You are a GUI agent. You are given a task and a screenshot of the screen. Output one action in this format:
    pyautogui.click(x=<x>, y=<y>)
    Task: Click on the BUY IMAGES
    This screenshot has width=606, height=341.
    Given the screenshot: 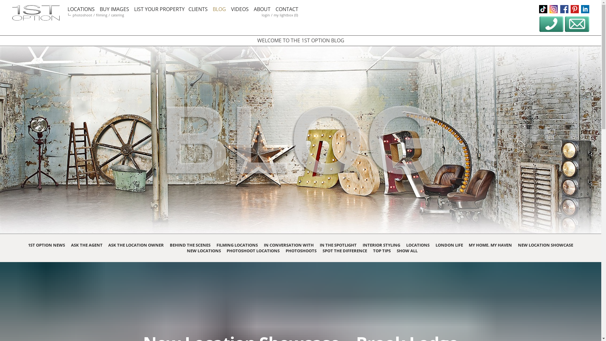 What is the action you would take?
    pyautogui.click(x=114, y=9)
    